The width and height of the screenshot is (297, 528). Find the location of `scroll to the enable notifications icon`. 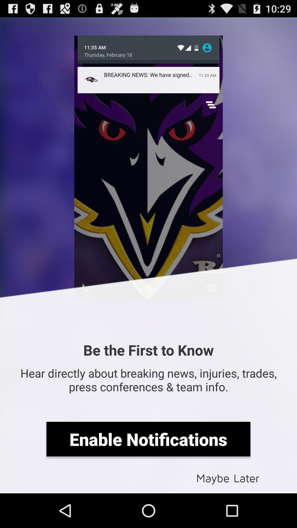

scroll to the enable notifications icon is located at coordinates (148, 439).